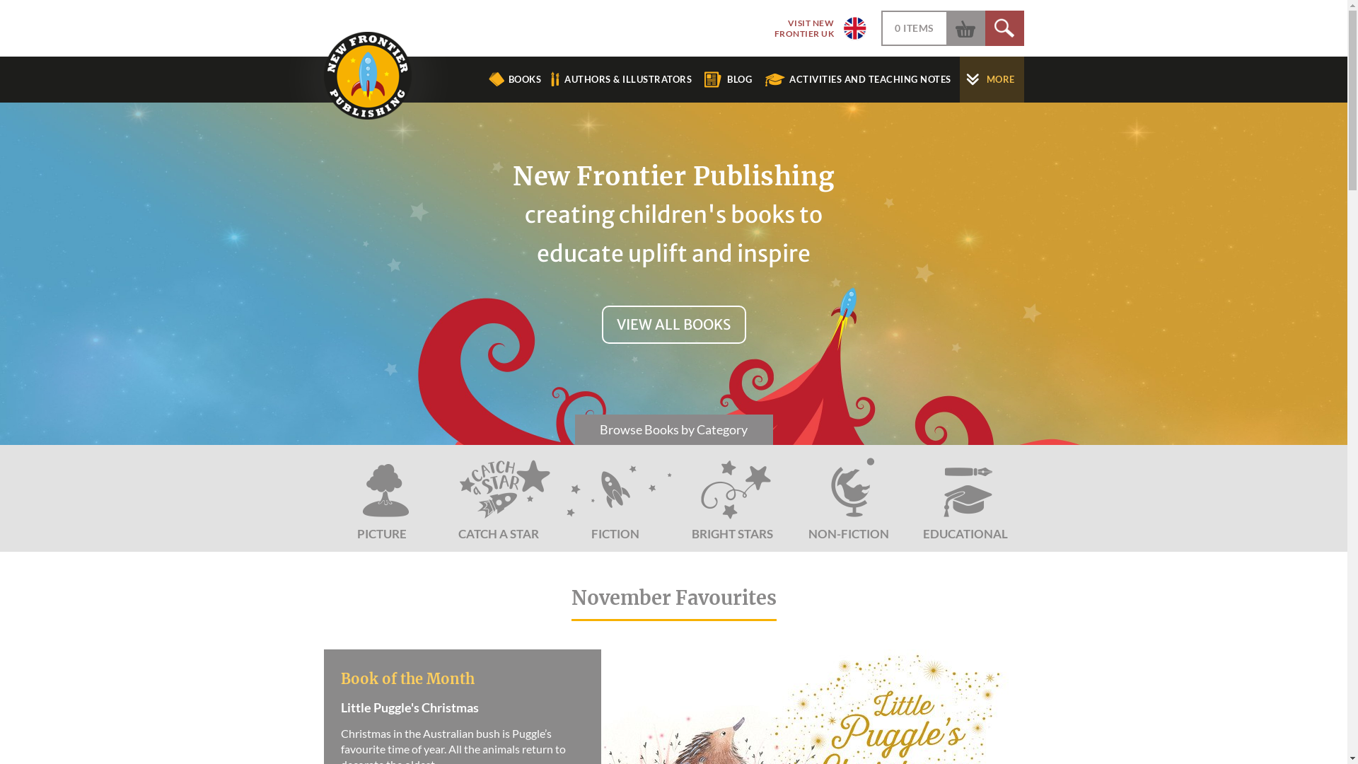 The image size is (1358, 764). Describe the element at coordinates (815, 28) in the screenshot. I see `VISIT NEW
FRONTIER UK` at that location.